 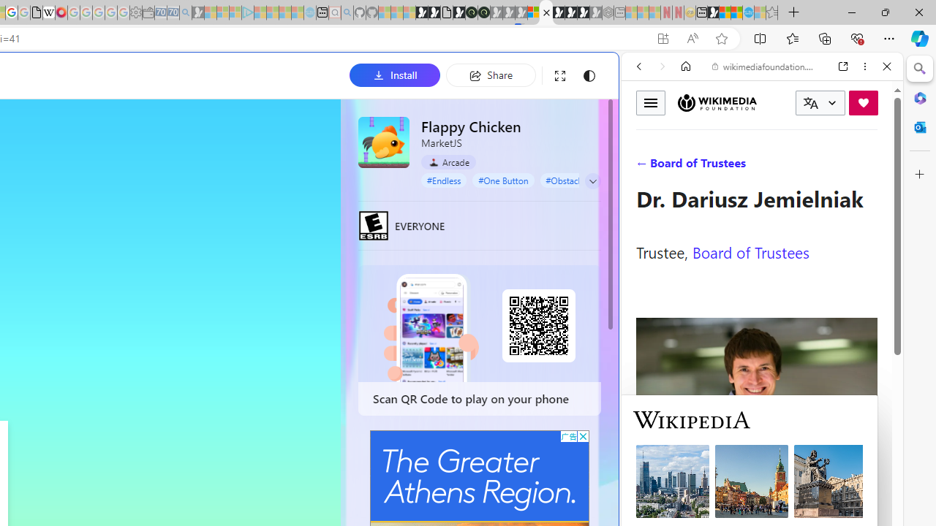 I want to click on Global web icon, so click(x=649, y=489).